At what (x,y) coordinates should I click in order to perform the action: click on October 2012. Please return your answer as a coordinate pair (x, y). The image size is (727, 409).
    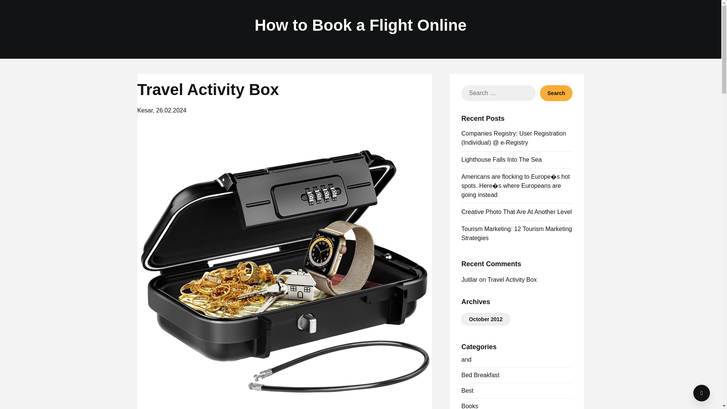
    Looking at the image, I should click on (485, 319).